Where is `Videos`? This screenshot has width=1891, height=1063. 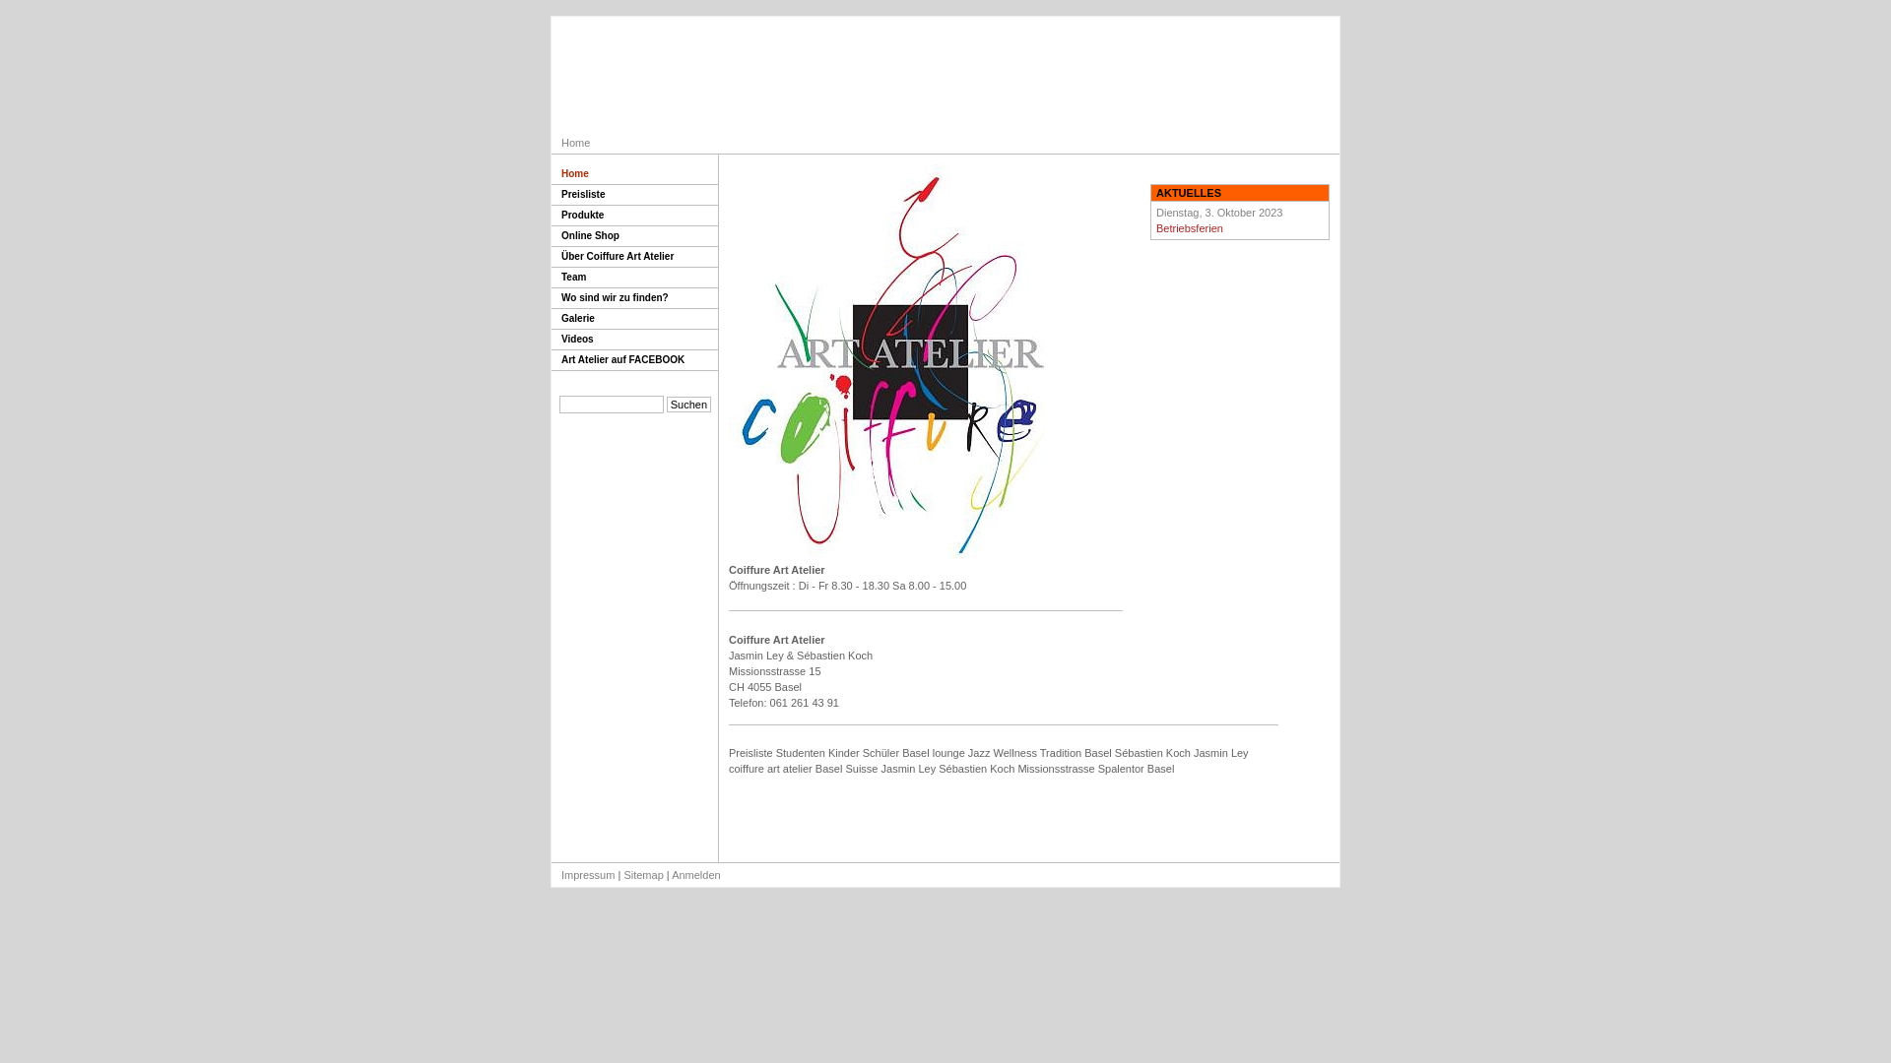
Videos is located at coordinates (634, 341).